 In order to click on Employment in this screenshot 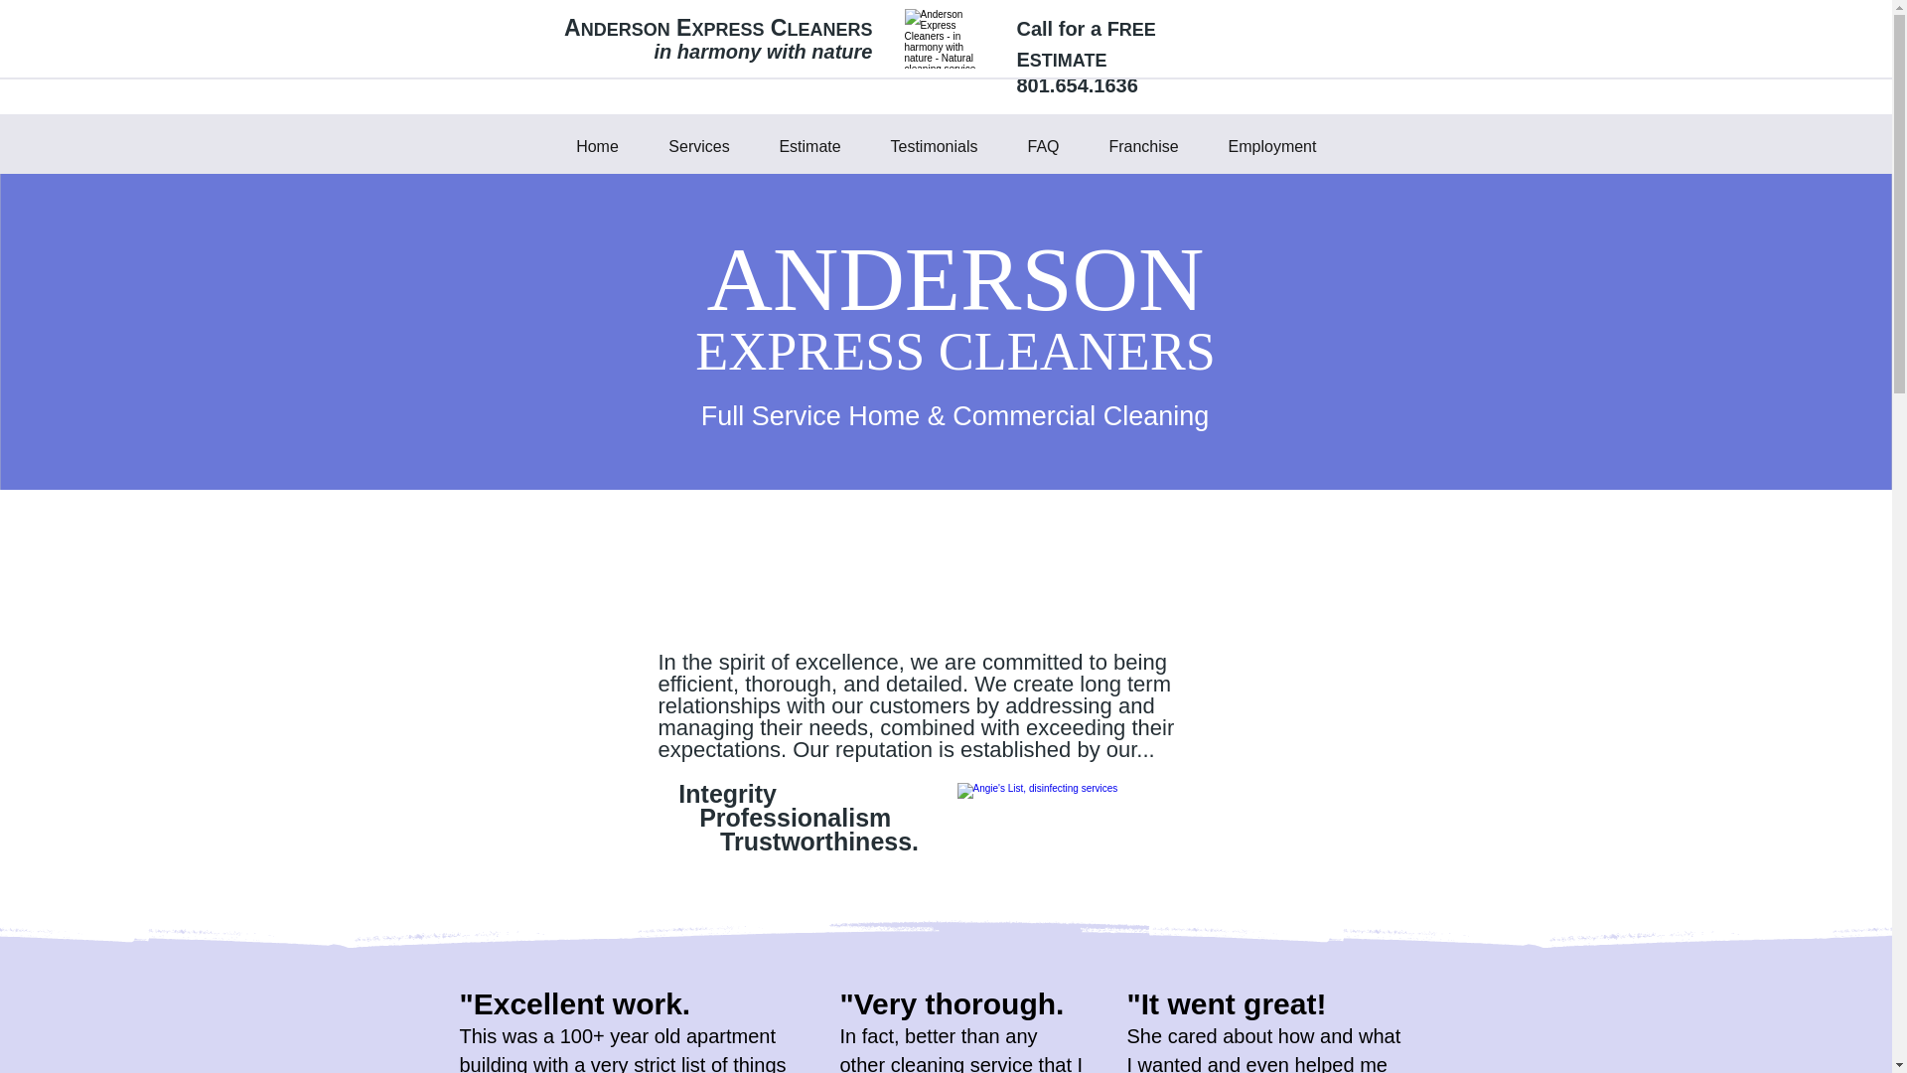, I will do `click(1272, 145)`.